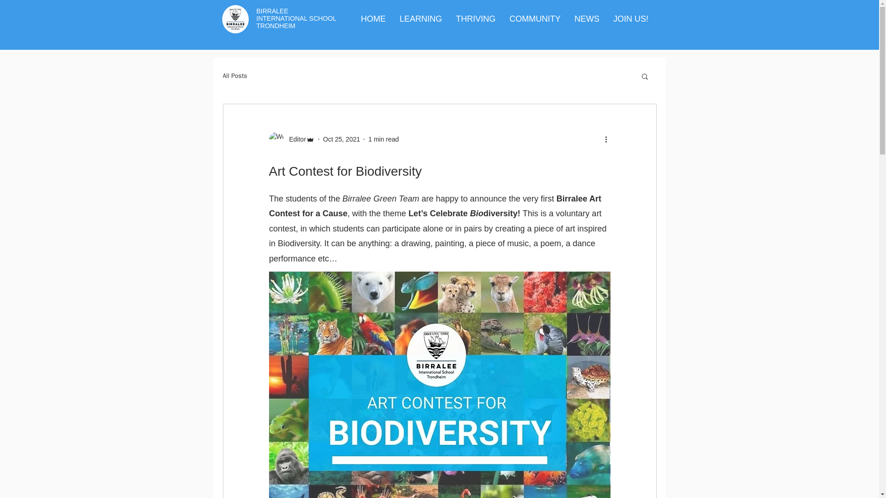 Image resolution: width=886 pixels, height=498 pixels. What do you see at coordinates (341, 139) in the screenshot?
I see `Oct 25, 2021` at bounding box center [341, 139].